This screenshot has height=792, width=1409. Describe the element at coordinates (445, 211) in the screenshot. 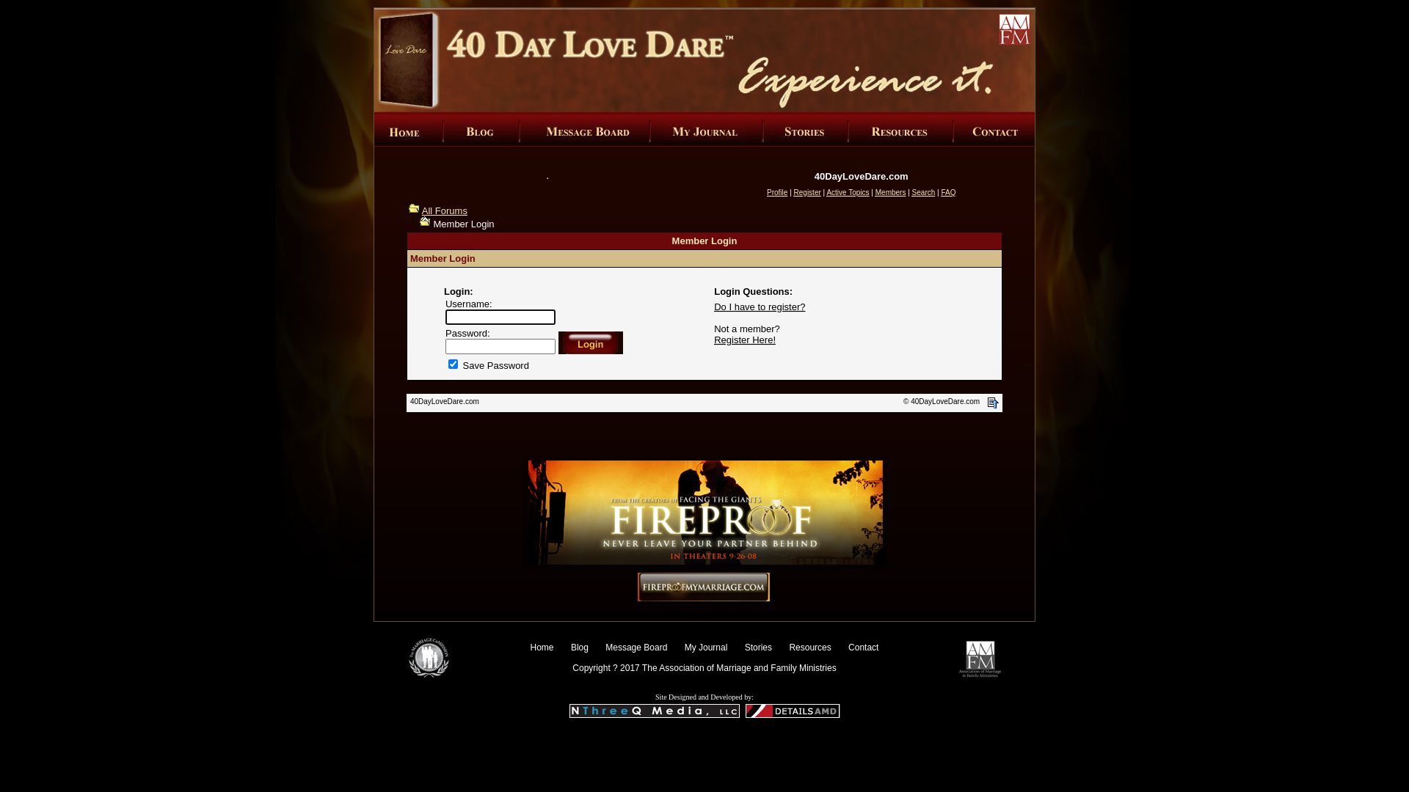

I see `All Forums` at that location.